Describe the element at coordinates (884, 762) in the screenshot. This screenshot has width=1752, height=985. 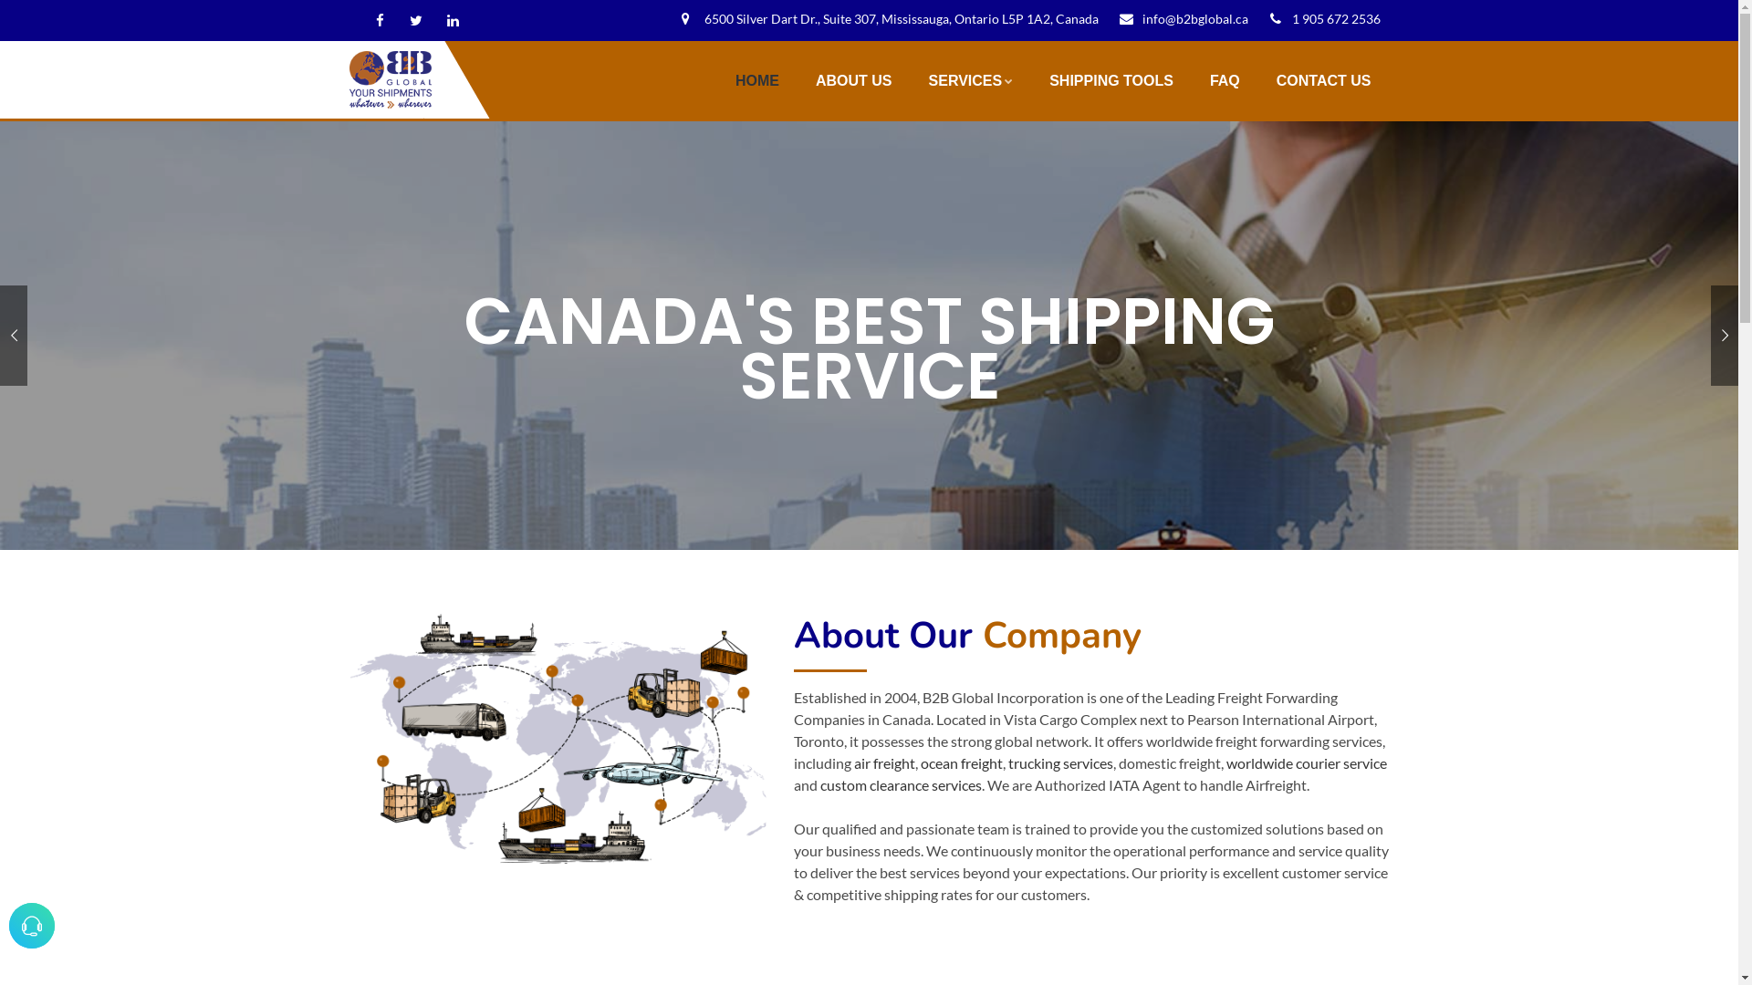
I see `air freight` at that location.